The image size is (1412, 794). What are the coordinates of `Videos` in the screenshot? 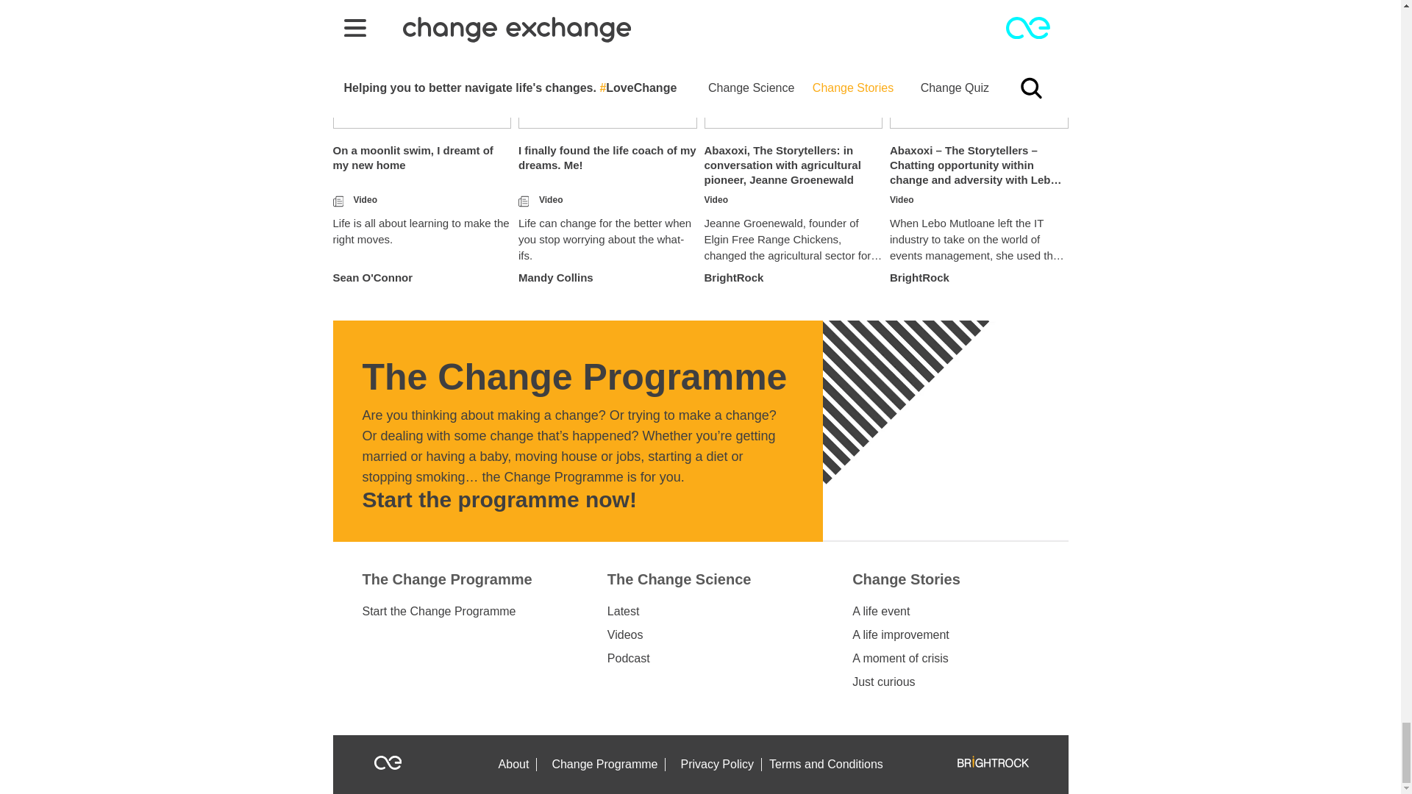 It's located at (625, 635).